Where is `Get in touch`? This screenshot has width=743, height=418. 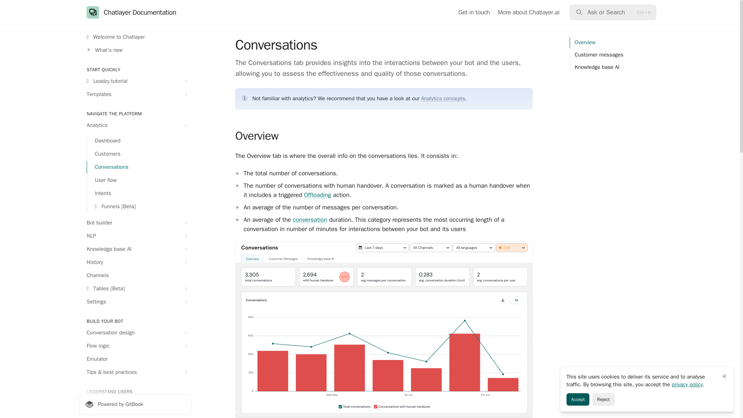
Get in touch is located at coordinates (474, 12).